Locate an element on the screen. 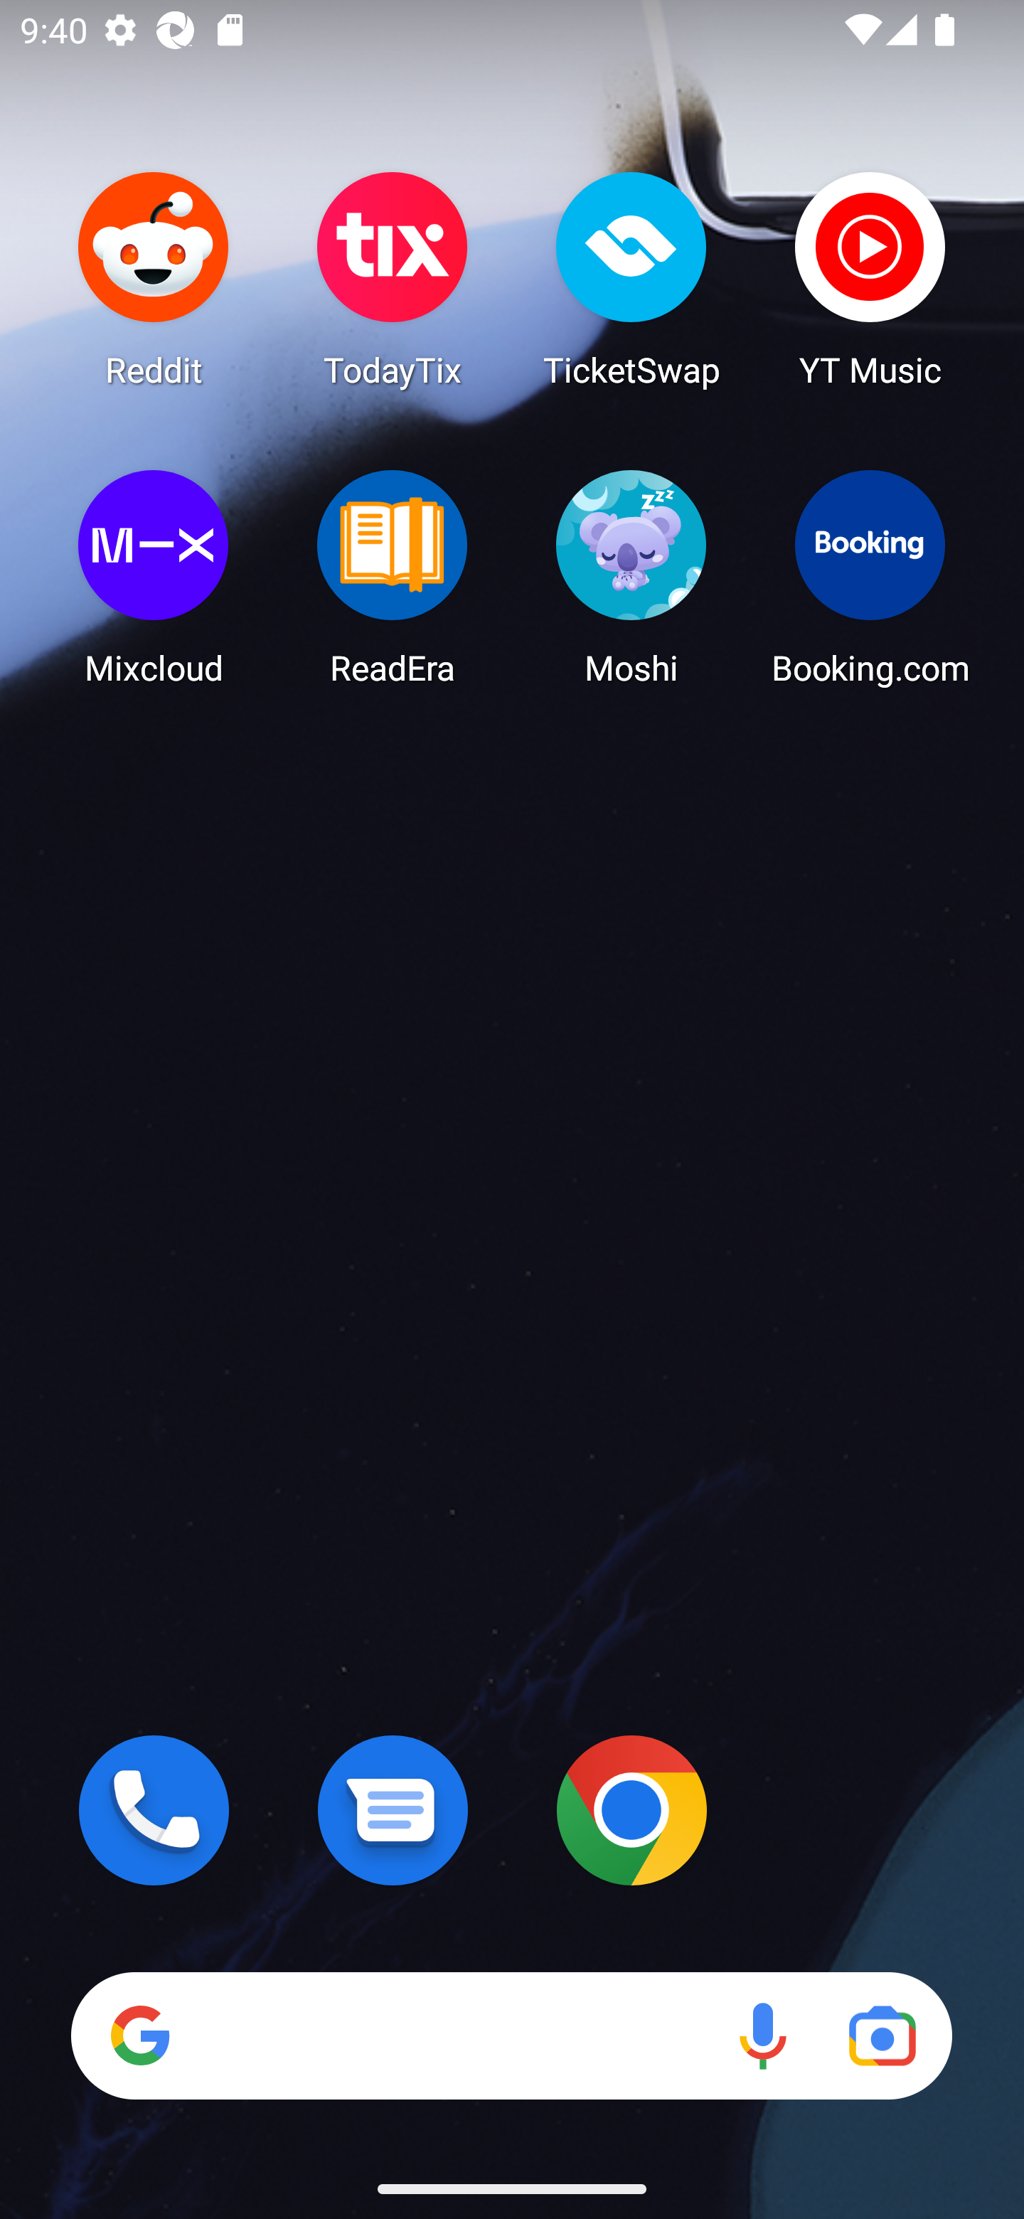  Phone is located at coordinates (154, 1810).